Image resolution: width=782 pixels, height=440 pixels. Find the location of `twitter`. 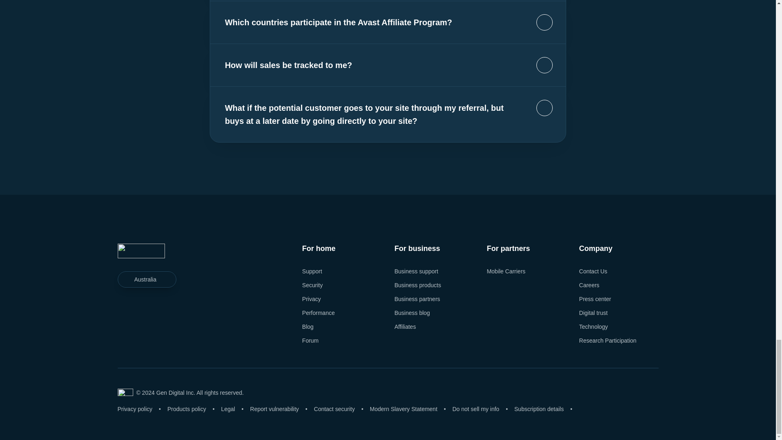

twitter is located at coordinates (169, 336).